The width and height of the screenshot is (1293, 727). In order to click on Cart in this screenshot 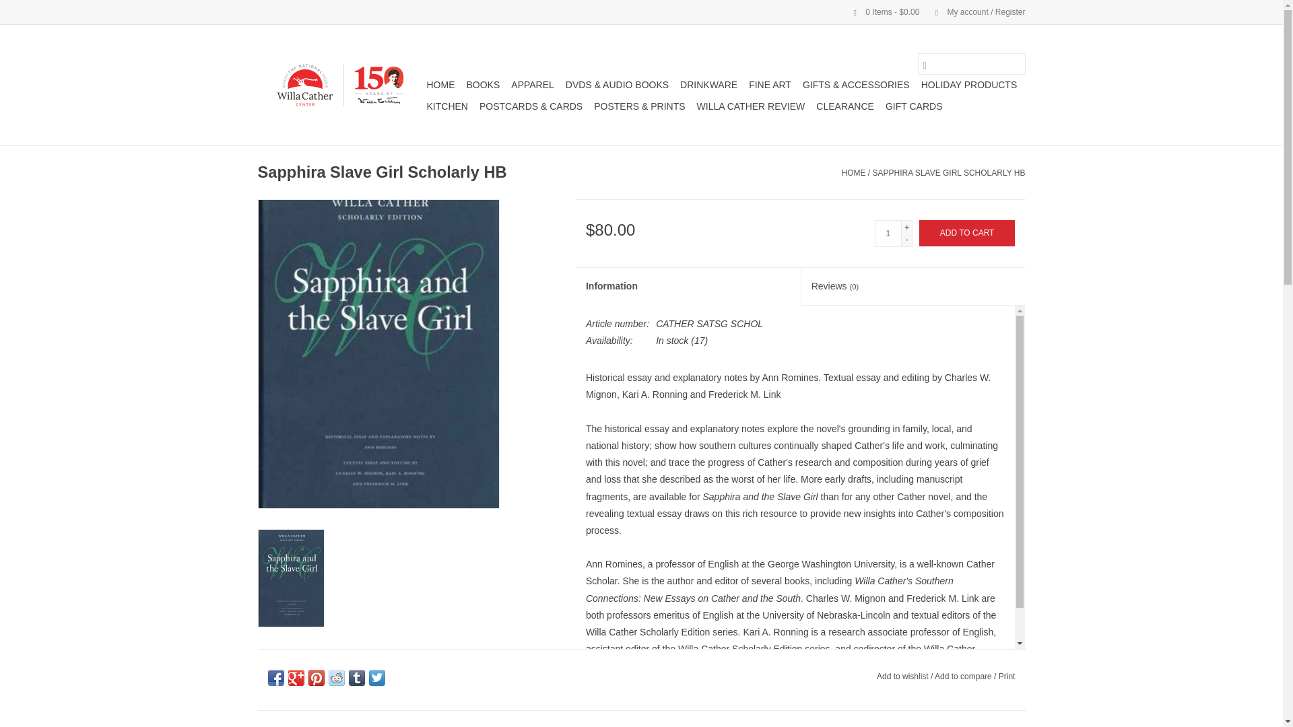, I will do `click(881, 11)`.